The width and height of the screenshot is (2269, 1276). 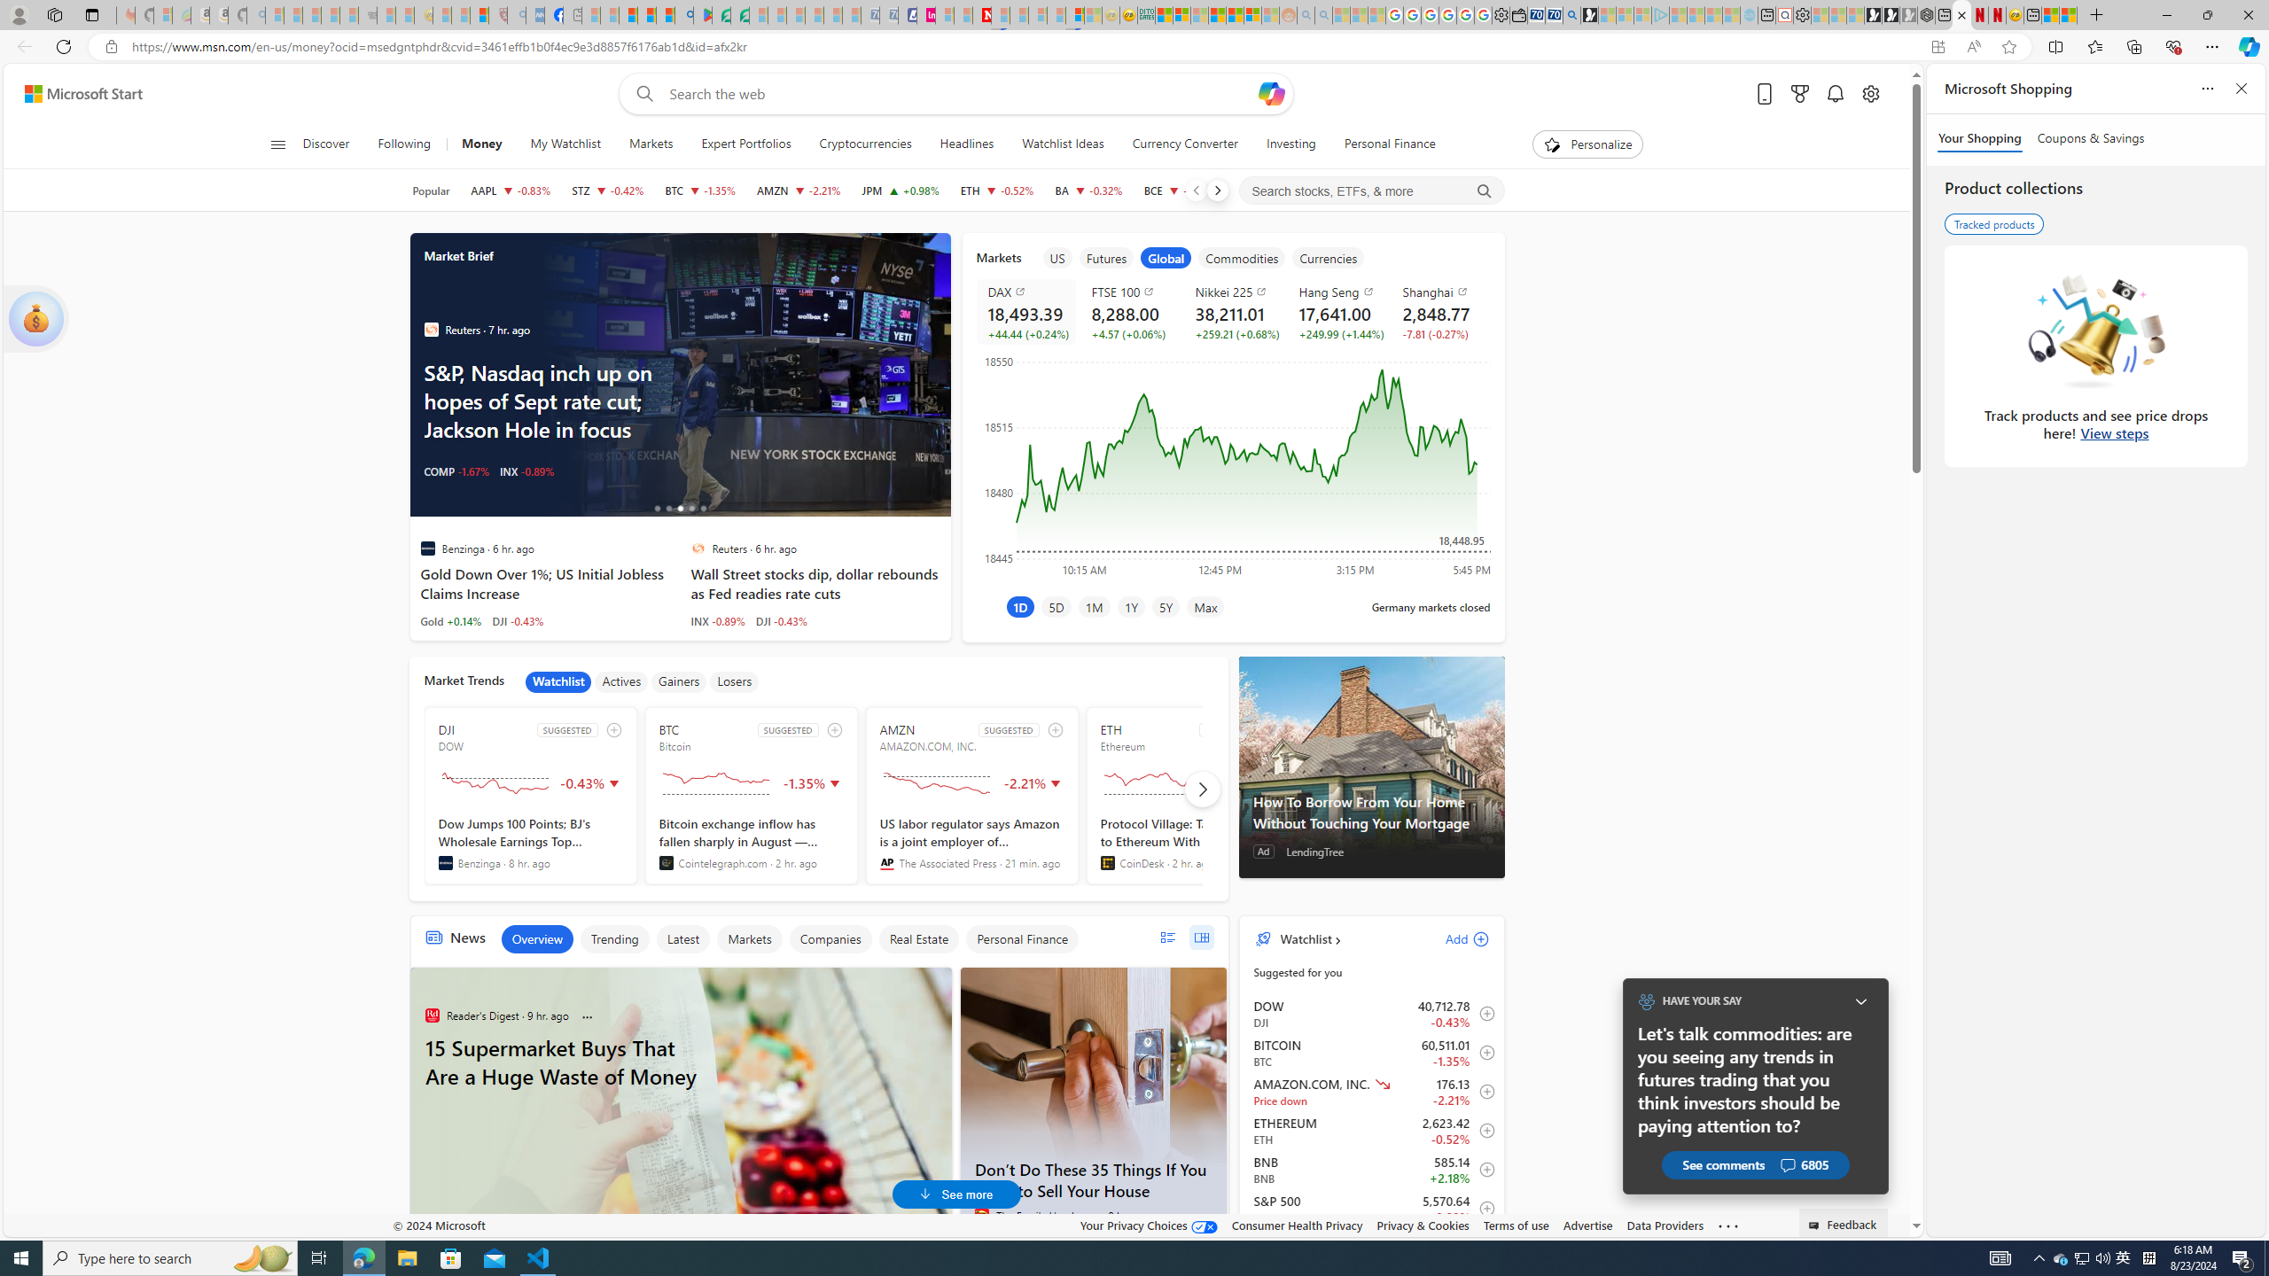 What do you see at coordinates (962, 94) in the screenshot?
I see `Enter your search term` at bounding box center [962, 94].